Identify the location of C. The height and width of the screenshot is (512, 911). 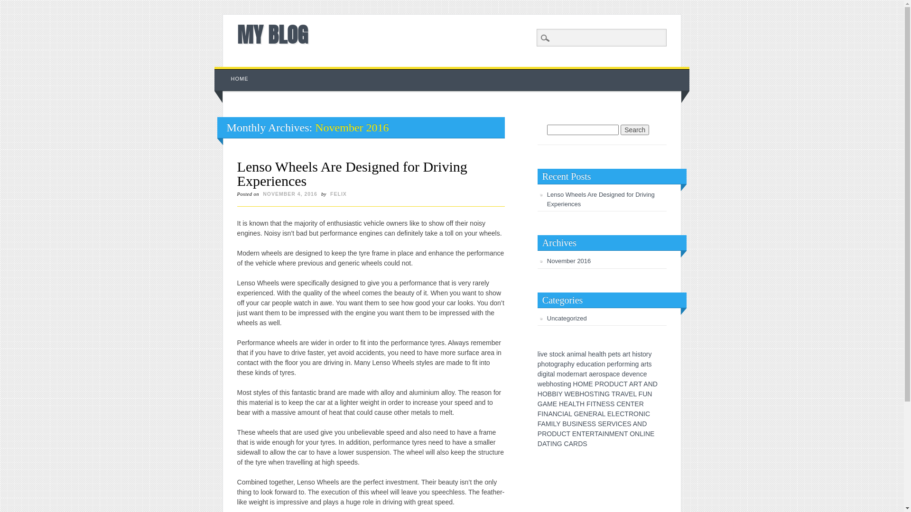
(620, 424).